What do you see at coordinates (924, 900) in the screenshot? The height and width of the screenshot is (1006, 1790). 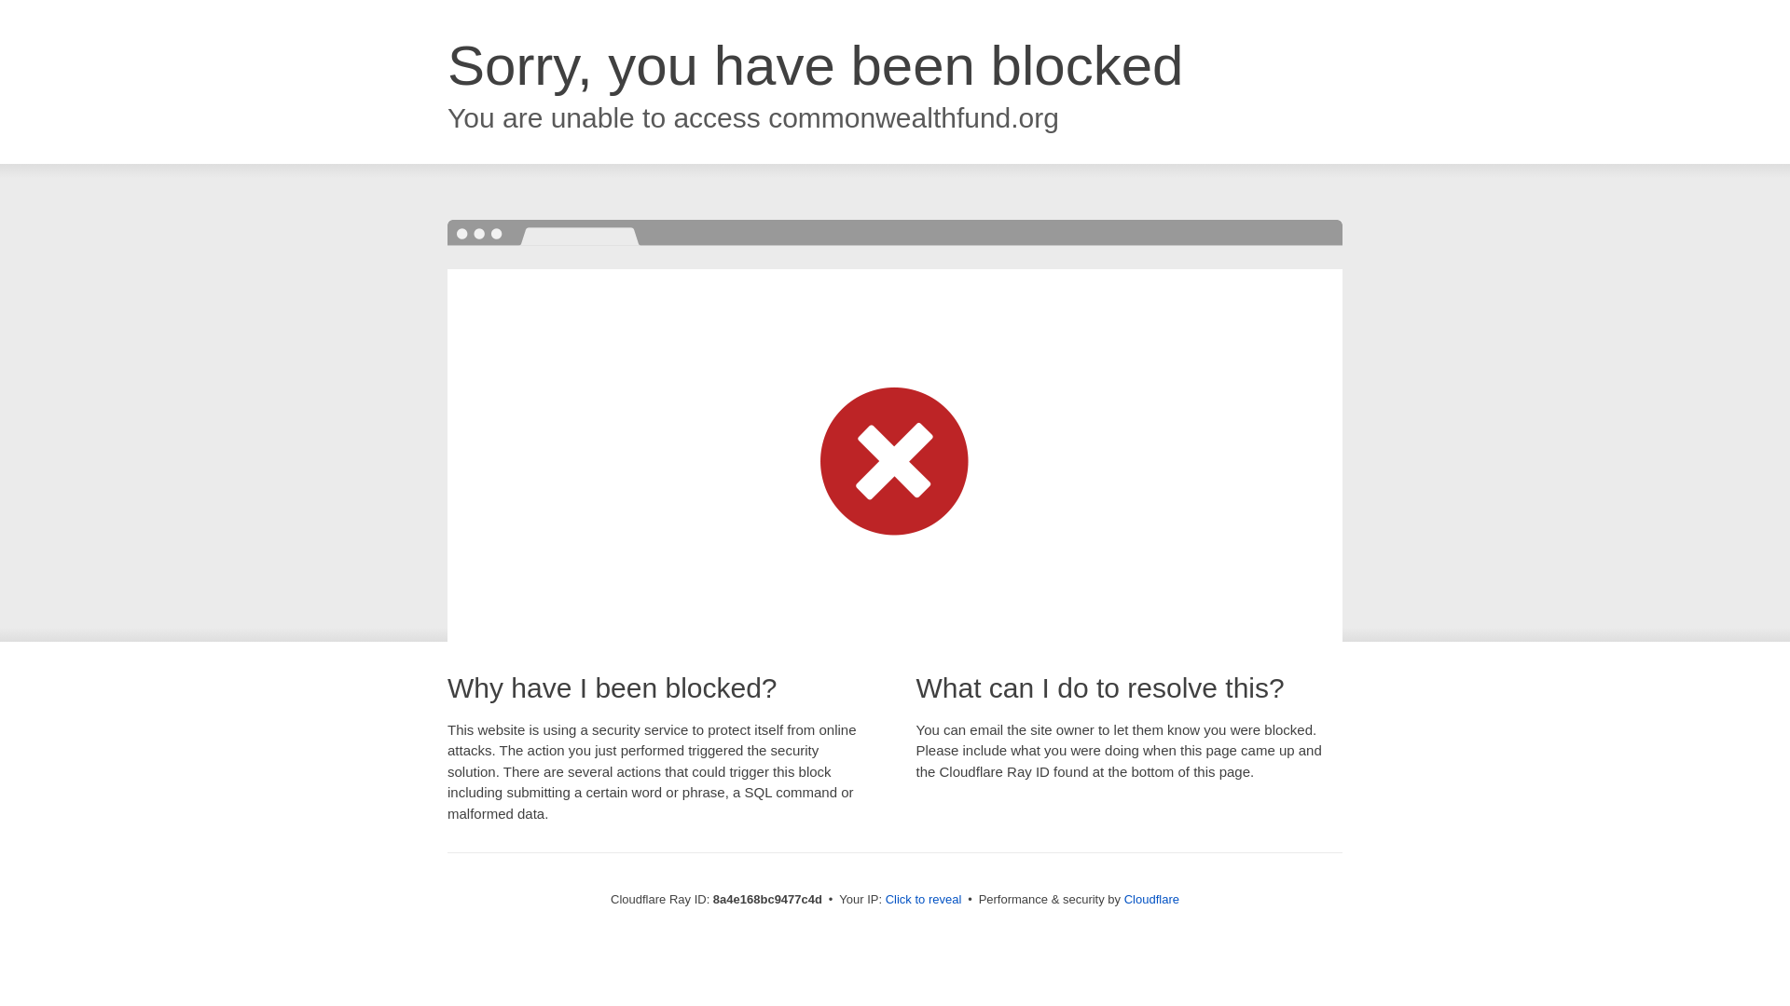 I see `Click to reveal` at bounding box center [924, 900].